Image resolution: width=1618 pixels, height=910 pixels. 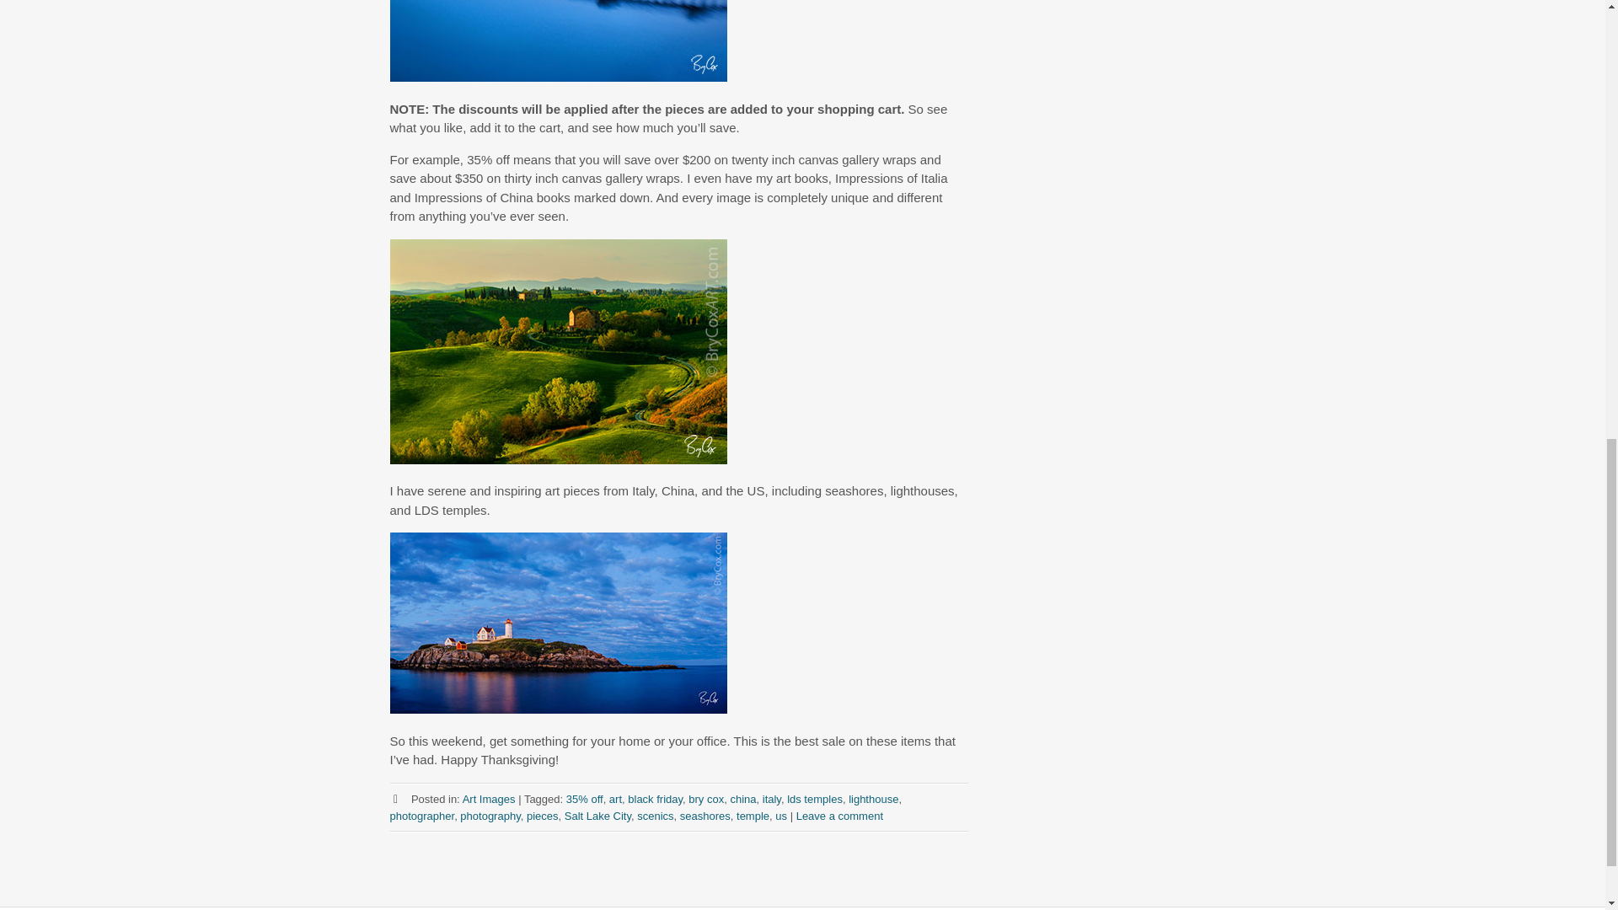 What do you see at coordinates (489, 797) in the screenshot?
I see `Art Images` at bounding box center [489, 797].